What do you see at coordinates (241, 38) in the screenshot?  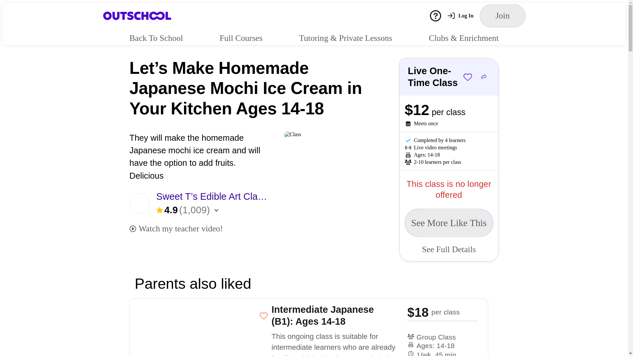 I see `Full Courses` at bounding box center [241, 38].